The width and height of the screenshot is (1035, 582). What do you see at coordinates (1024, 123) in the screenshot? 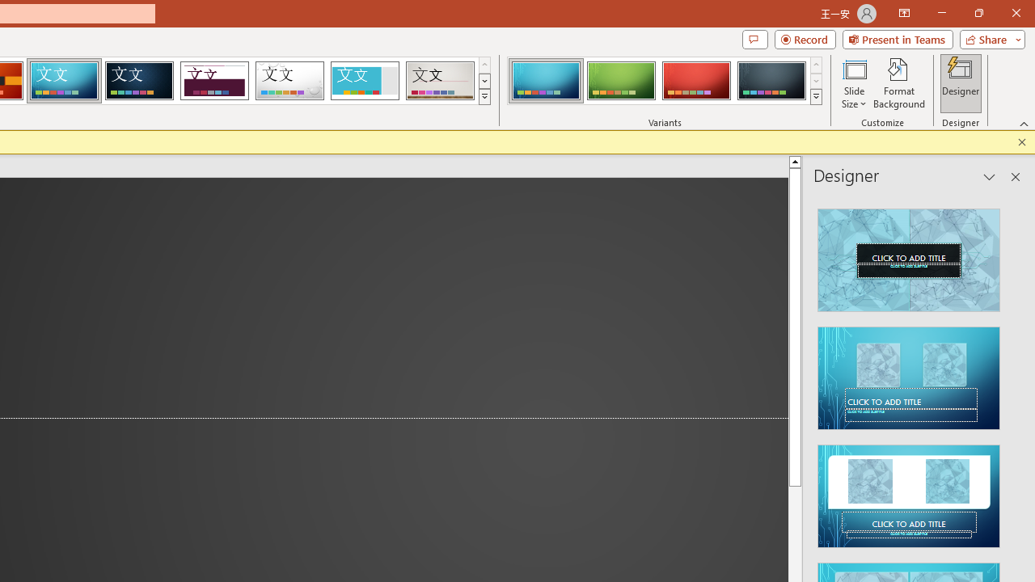
I see `Collapse the Ribbon` at bounding box center [1024, 123].